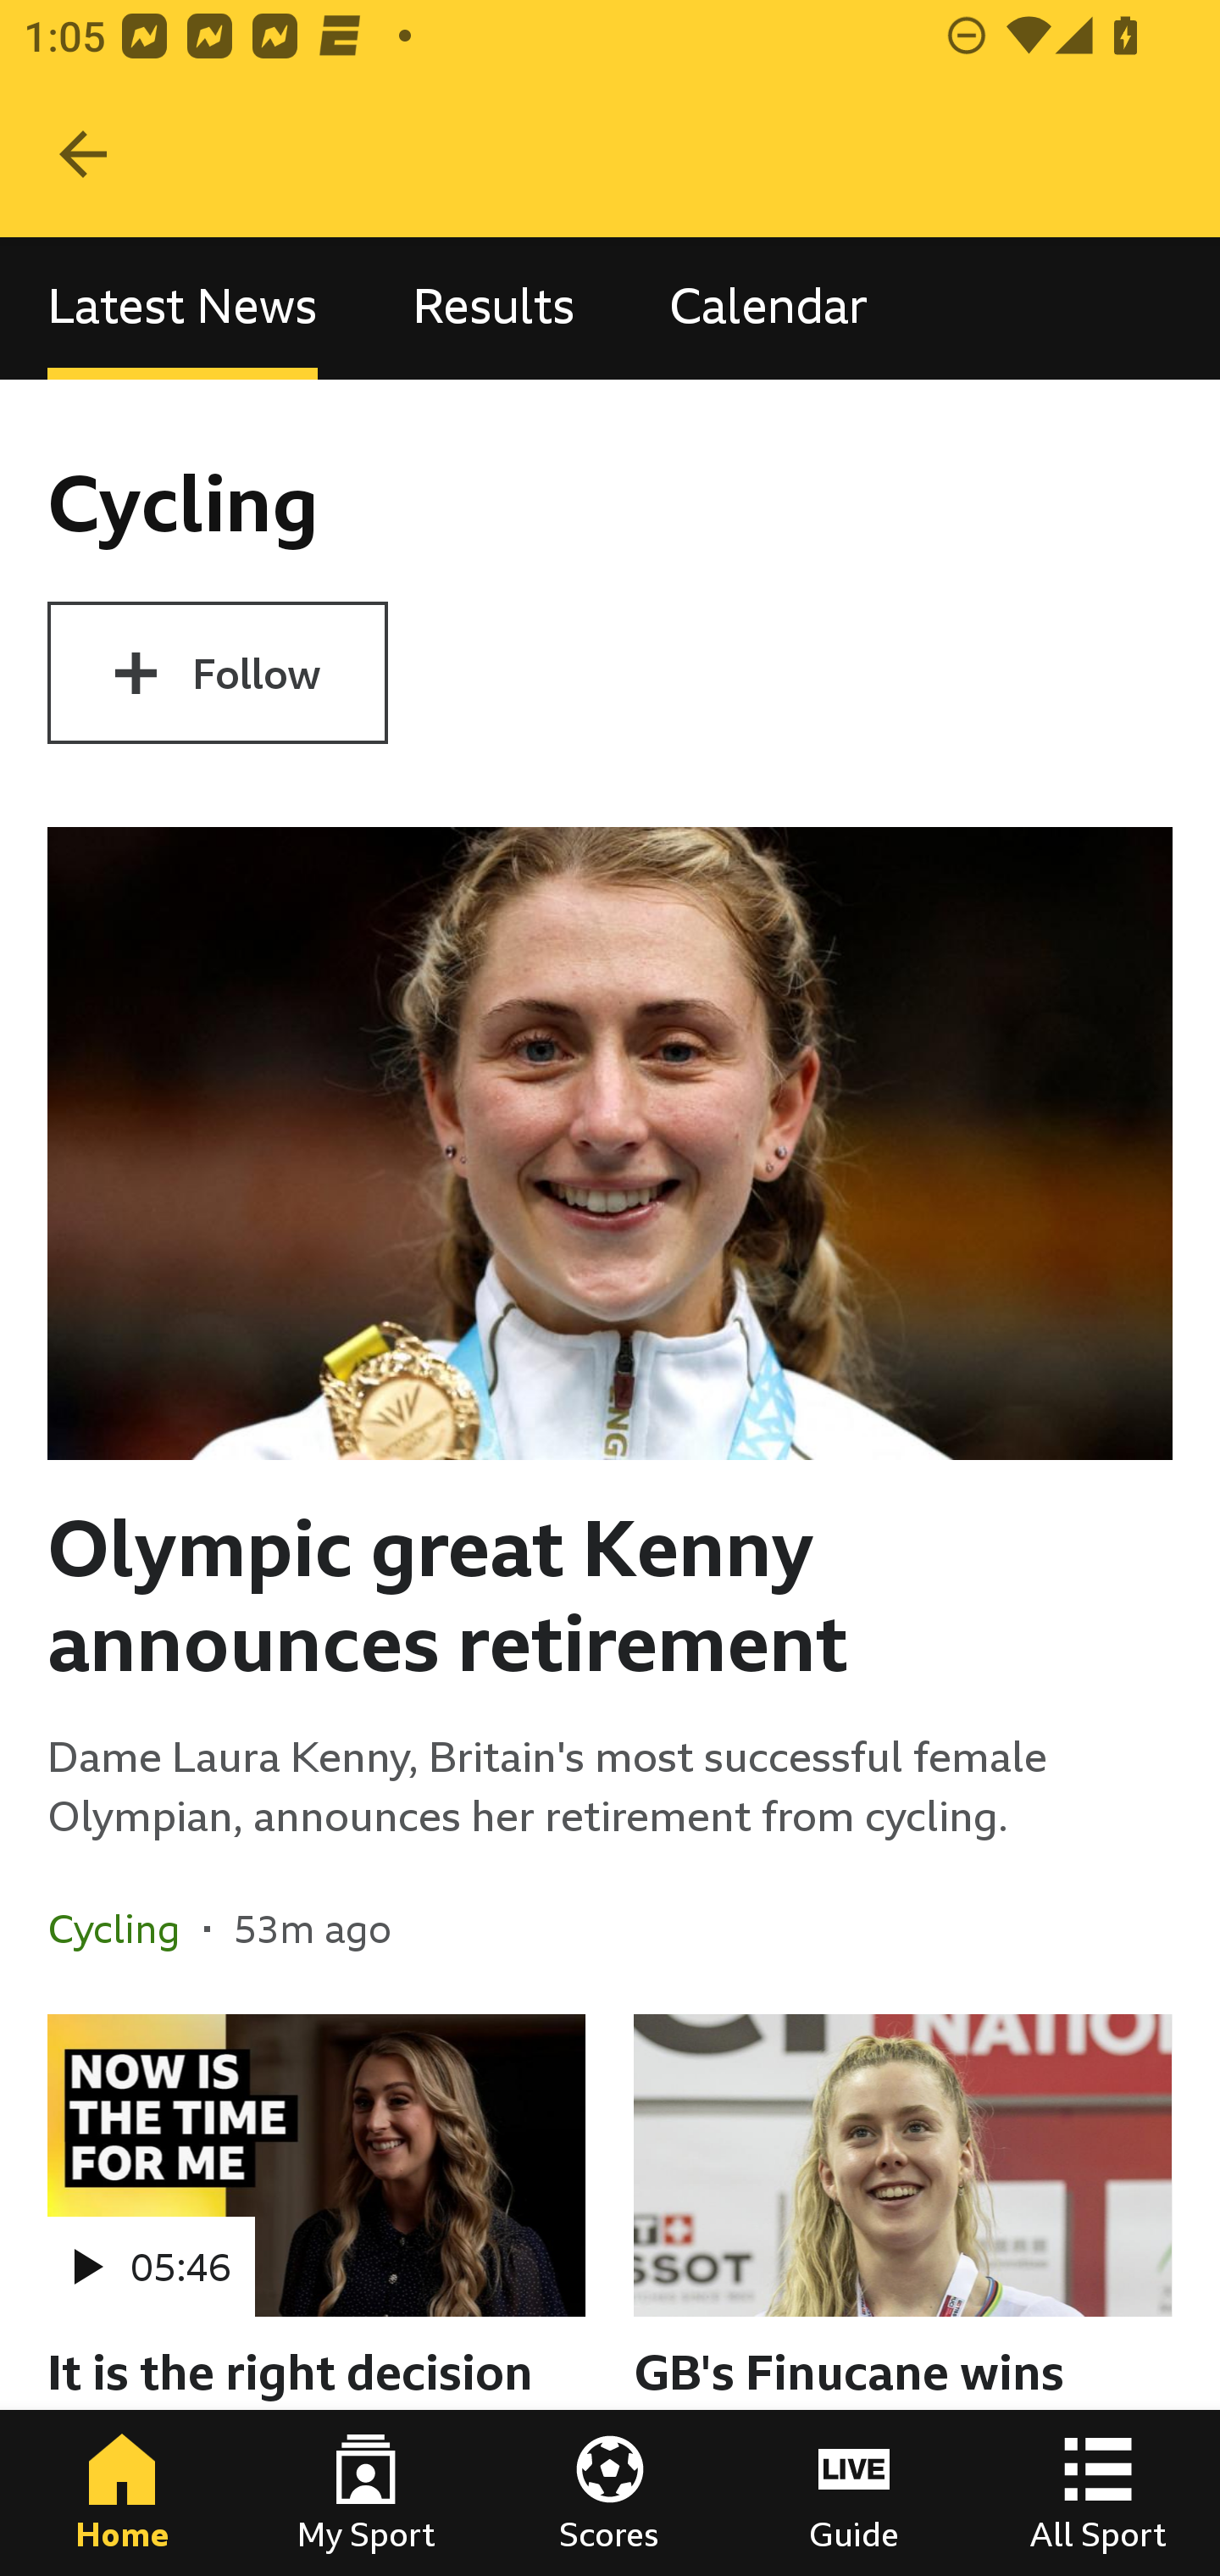 The image size is (1220, 2576). I want to click on My Sport, so click(366, 2493).